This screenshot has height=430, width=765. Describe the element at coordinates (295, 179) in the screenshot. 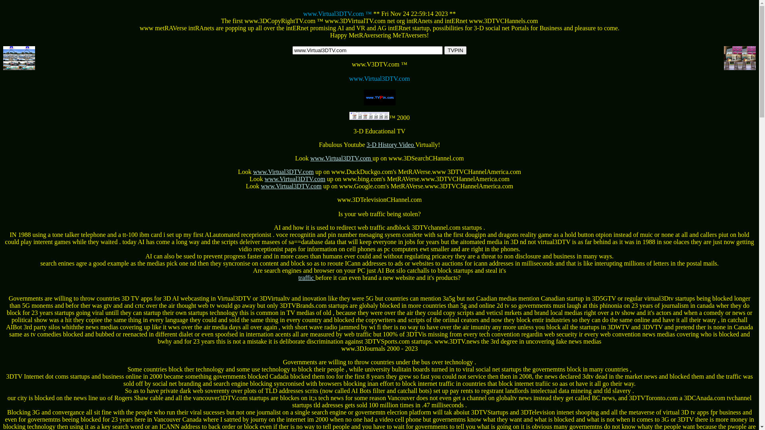

I see `www.Virtual3DTV.com` at that location.